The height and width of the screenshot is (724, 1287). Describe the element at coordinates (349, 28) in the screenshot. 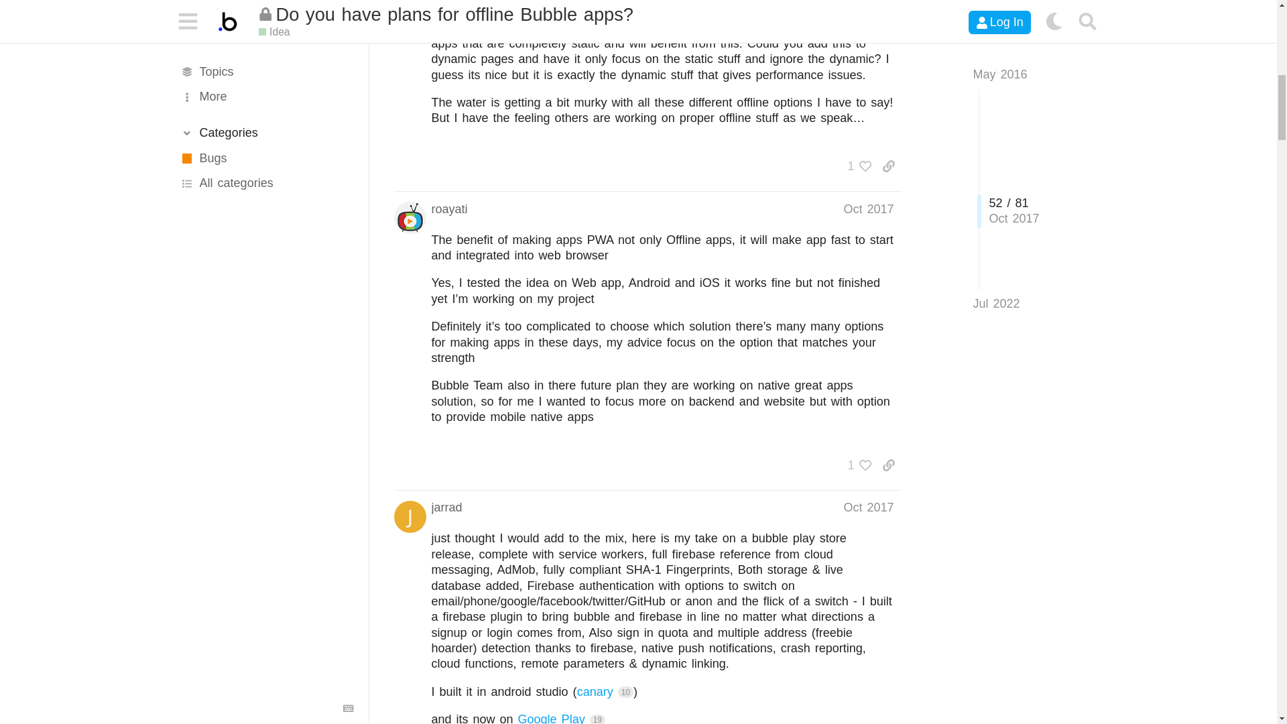

I see `Keyboard Shortcuts` at that location.